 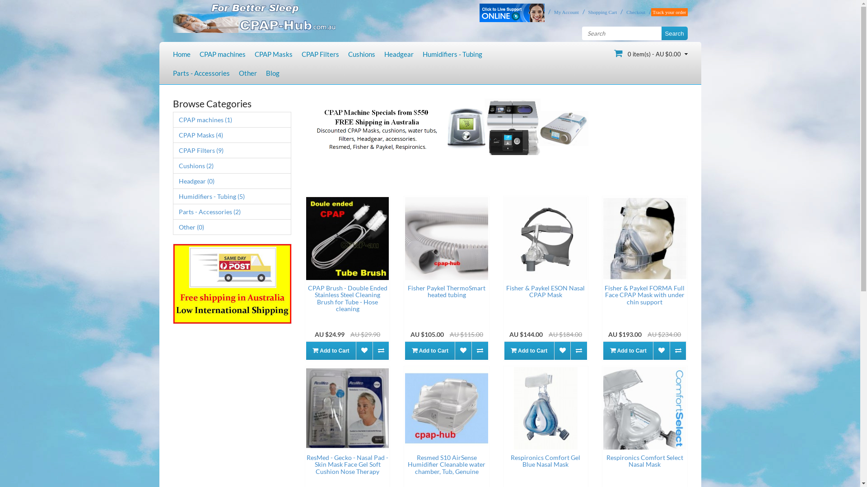 What do you see at coordinates (674, 33) in the screenshot?
I see `Search` at bounding box center [674, 33].